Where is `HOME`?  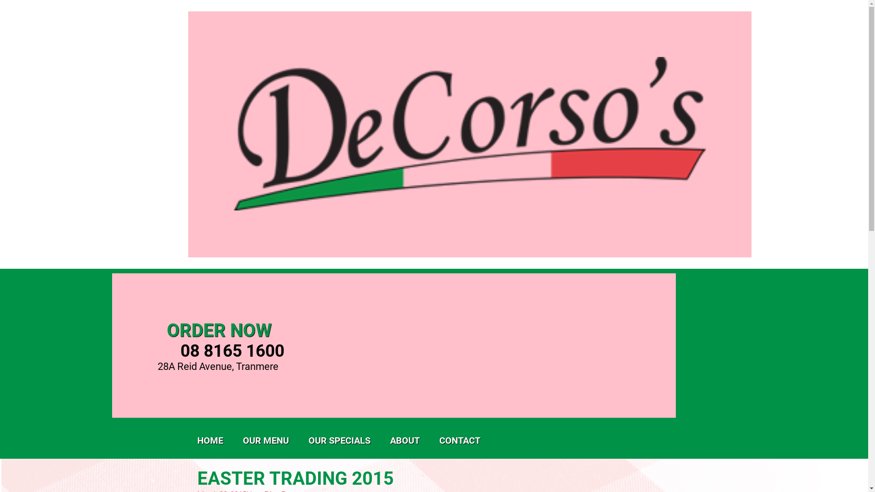 HOME is located at coordinates (210, 441).